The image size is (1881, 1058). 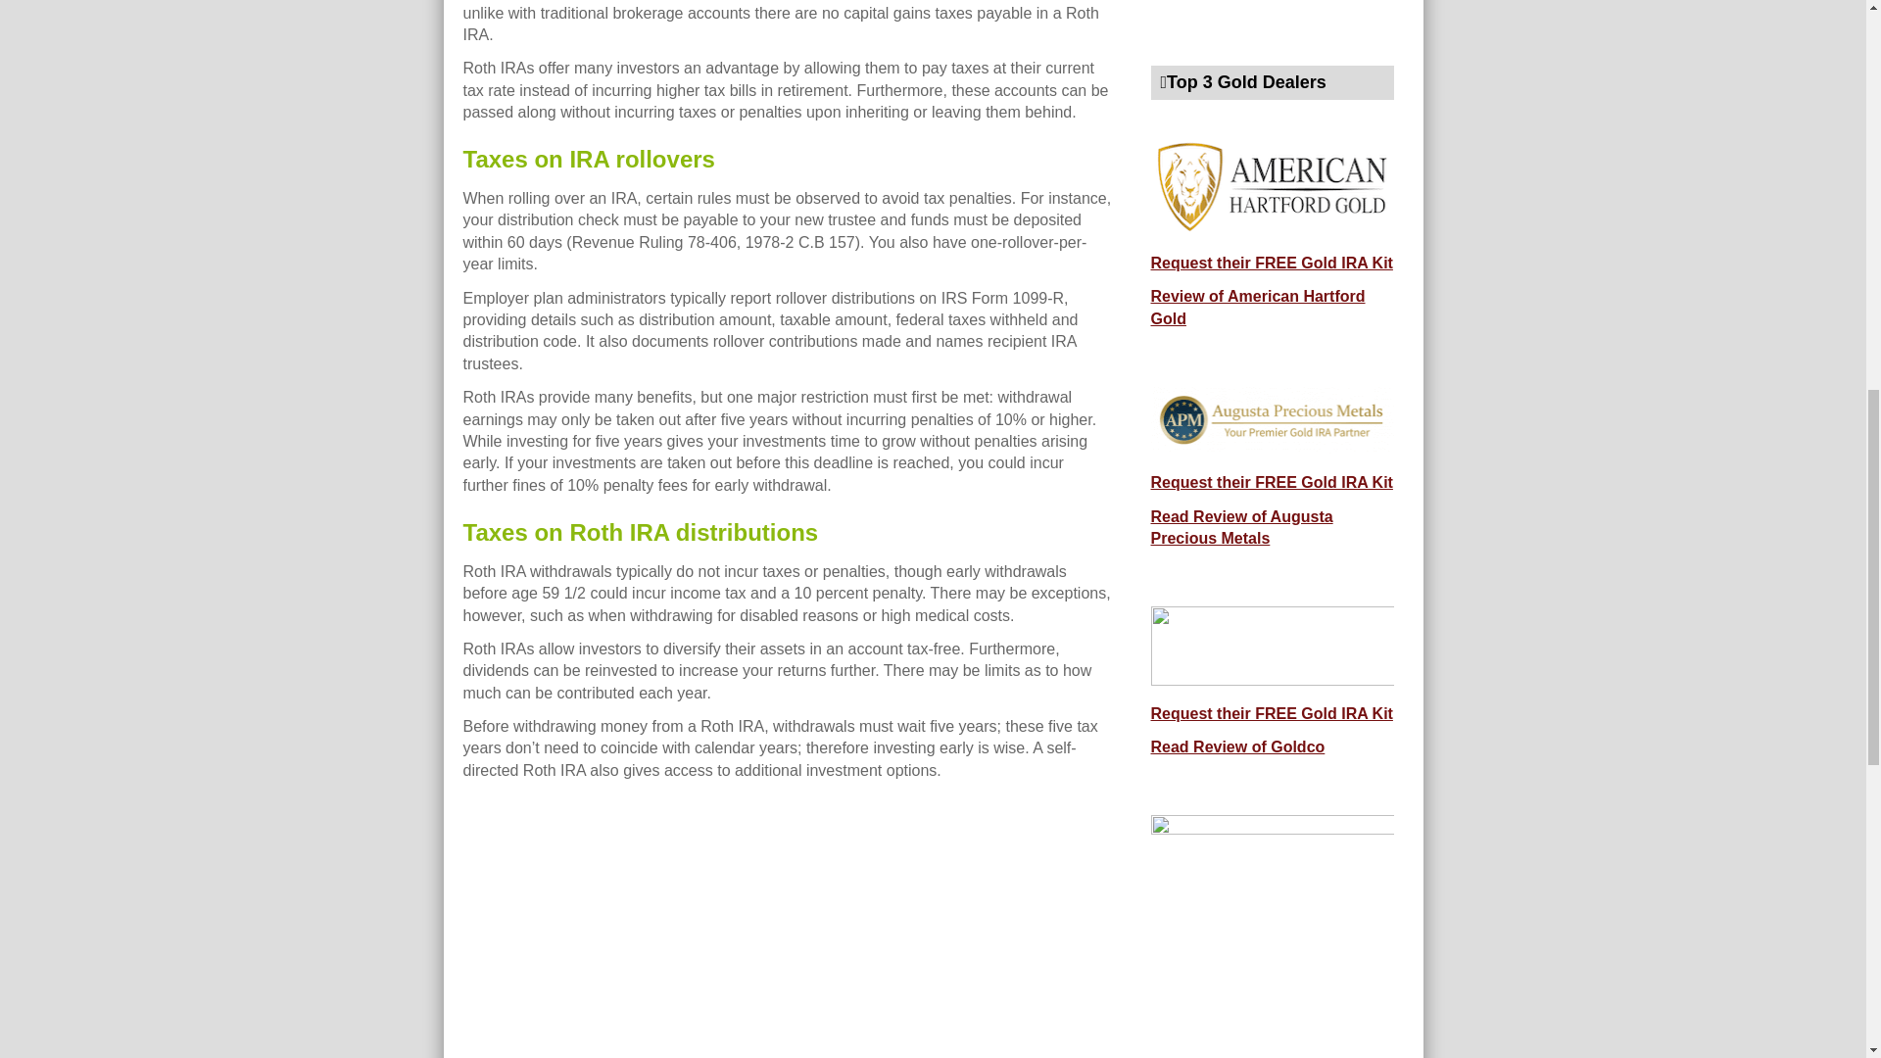 I want to click on Read Review of Augusta Precious Metals, so click(x=1240, y=527).